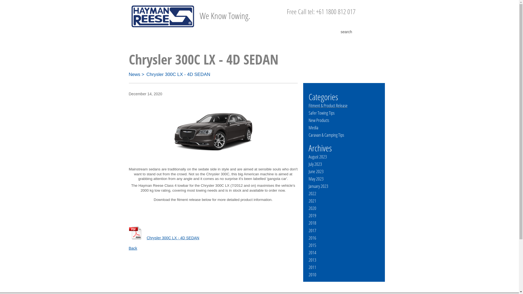 The height and width of the screenshot is (294, 523). What do you see at coordinates (318, 186) in the screenshot?
I see `January 2023` at bounding box center [318, 186].